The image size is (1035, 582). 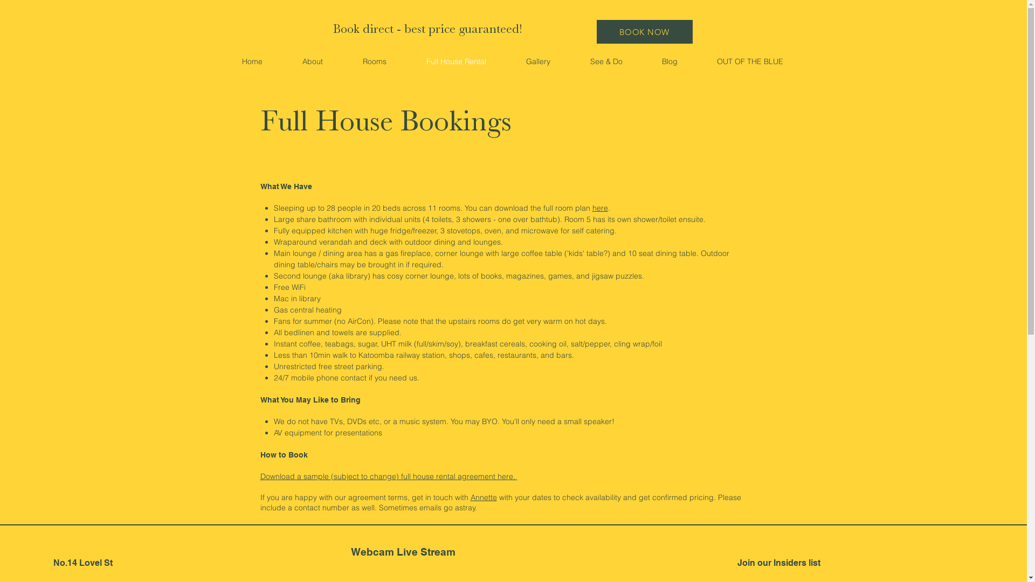 I want to click on Blog, so click(x=670, y=61).